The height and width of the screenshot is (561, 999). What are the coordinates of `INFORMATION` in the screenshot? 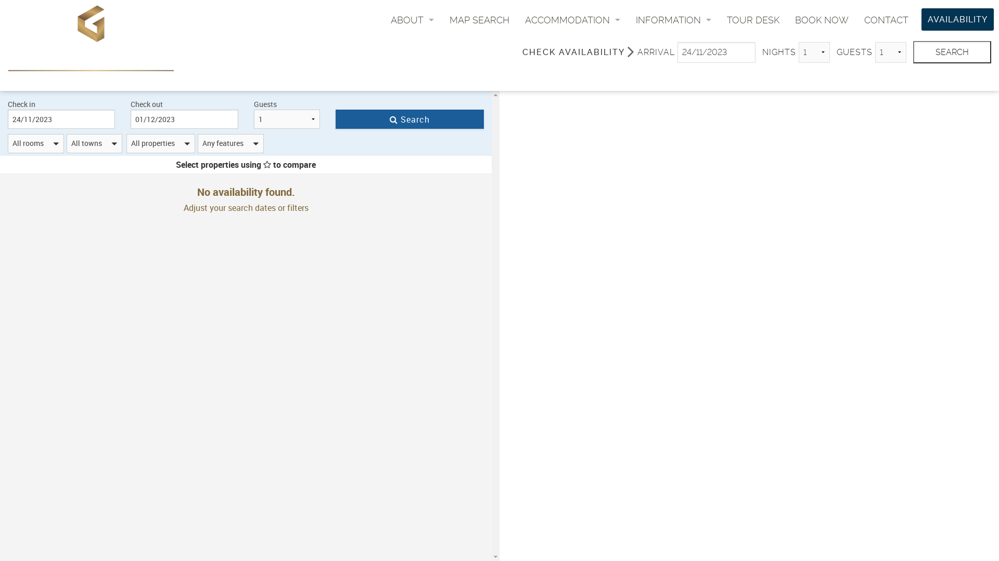 It's located at (673, 20).